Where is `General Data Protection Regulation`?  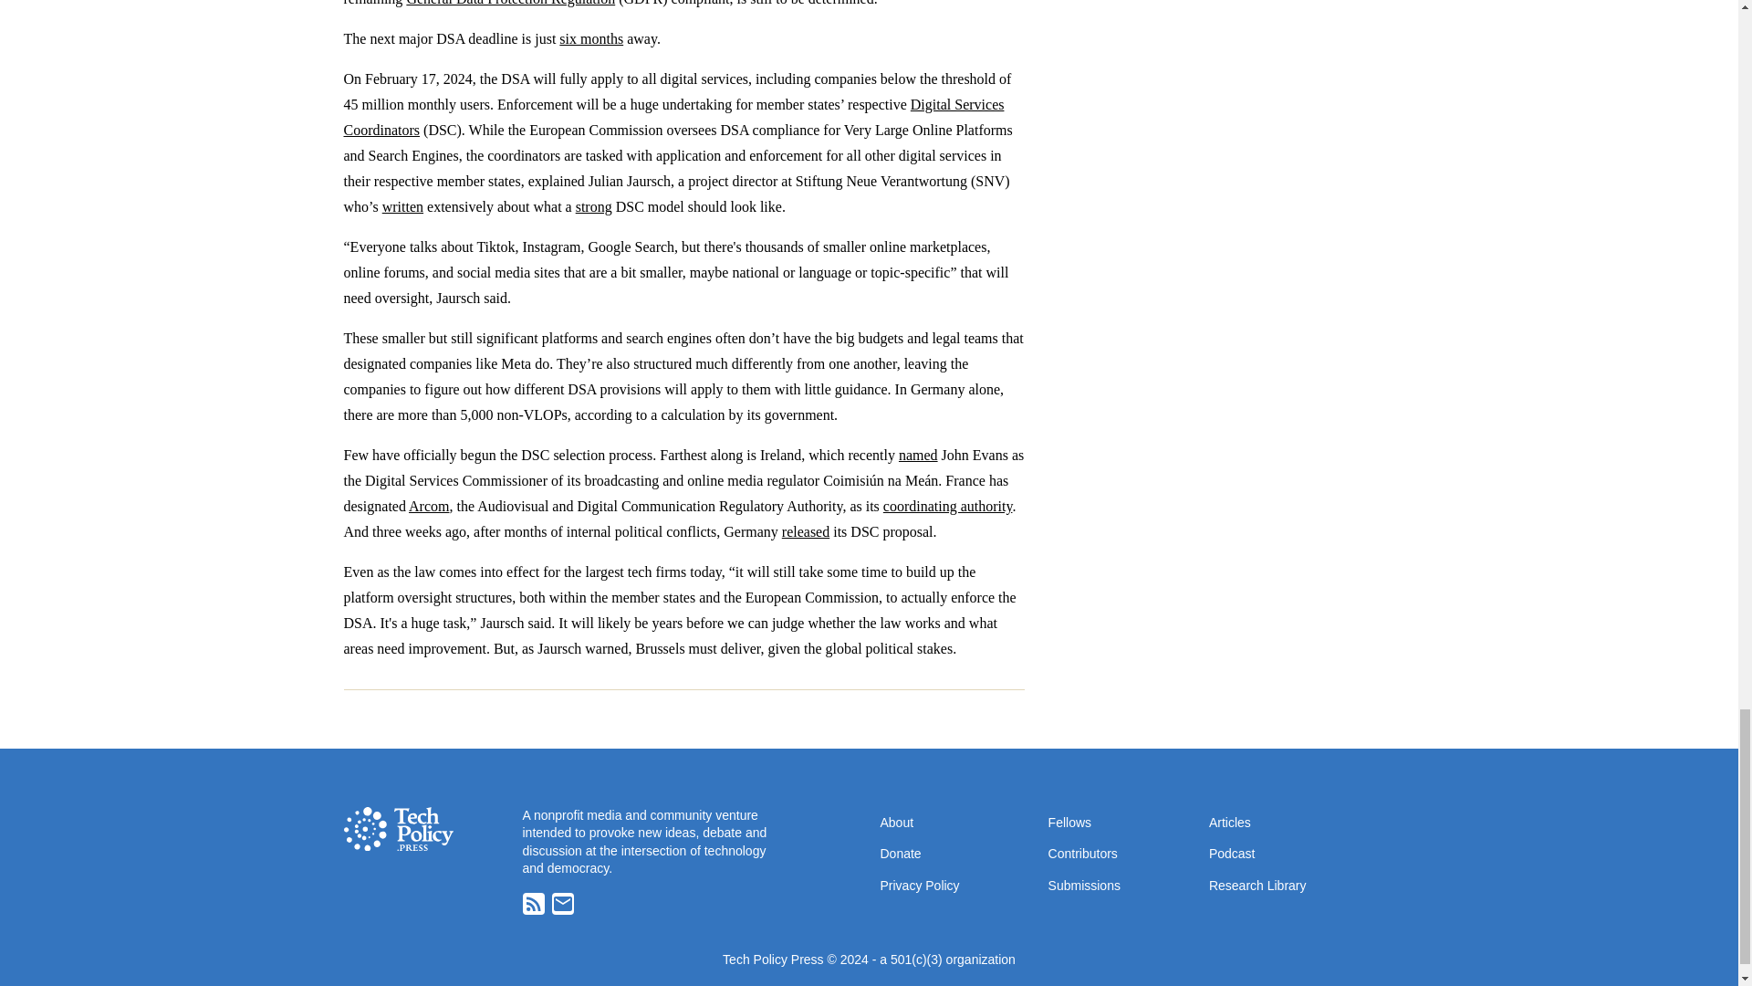 General Data Protection Regulation is located at coordinates (510, 3).